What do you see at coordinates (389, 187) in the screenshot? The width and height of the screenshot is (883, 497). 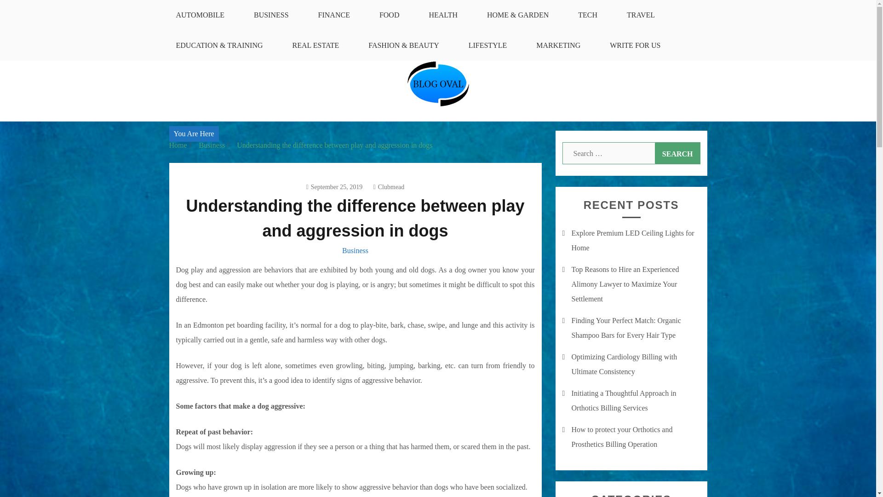 I see `Clubmead` at bounding box center [389, 187].